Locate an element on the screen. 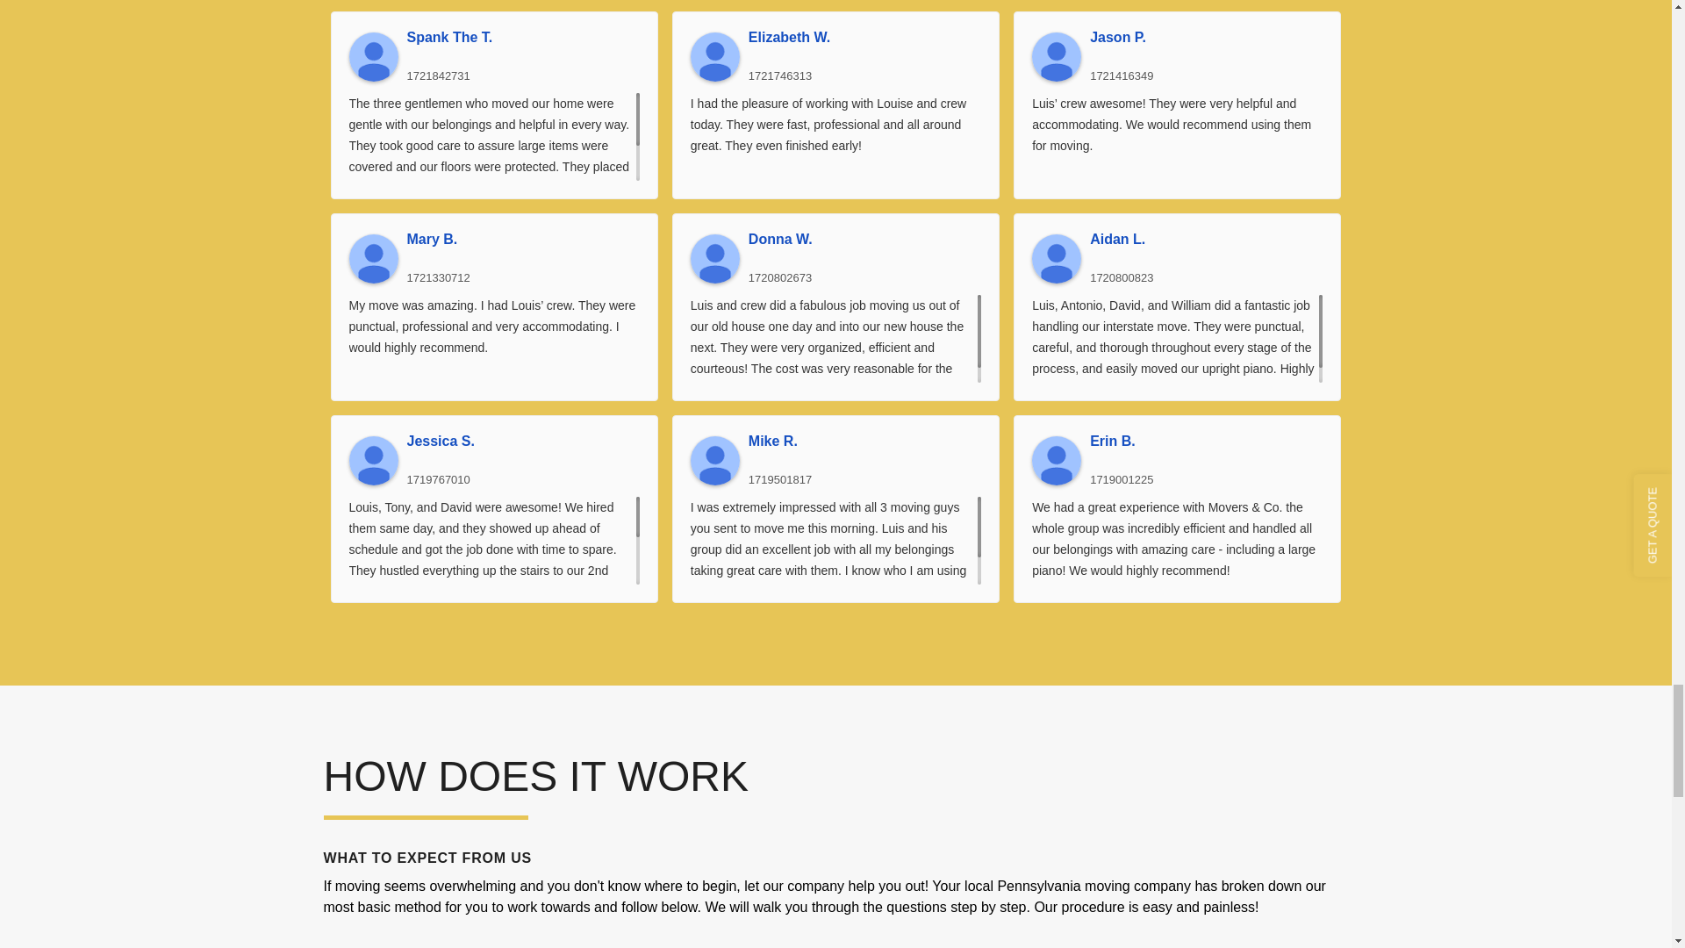 The height and width of the screenshot is (948, 1685). Spank The T. is located at coordinates (373, 56).